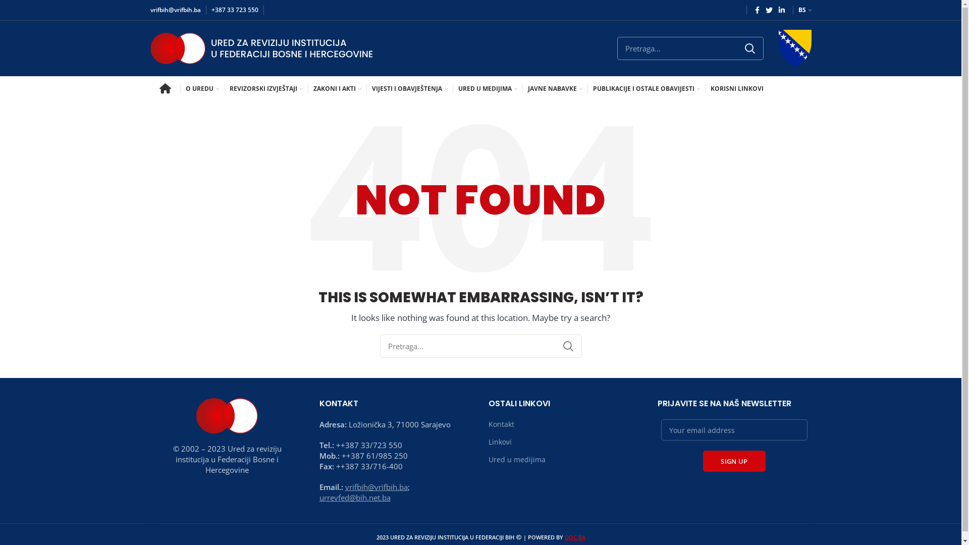  What do you see at coordinates (176, 10) in the screenshot?
I see `vrifbih@vrifbih.ba` at bounding box center [176, 10].